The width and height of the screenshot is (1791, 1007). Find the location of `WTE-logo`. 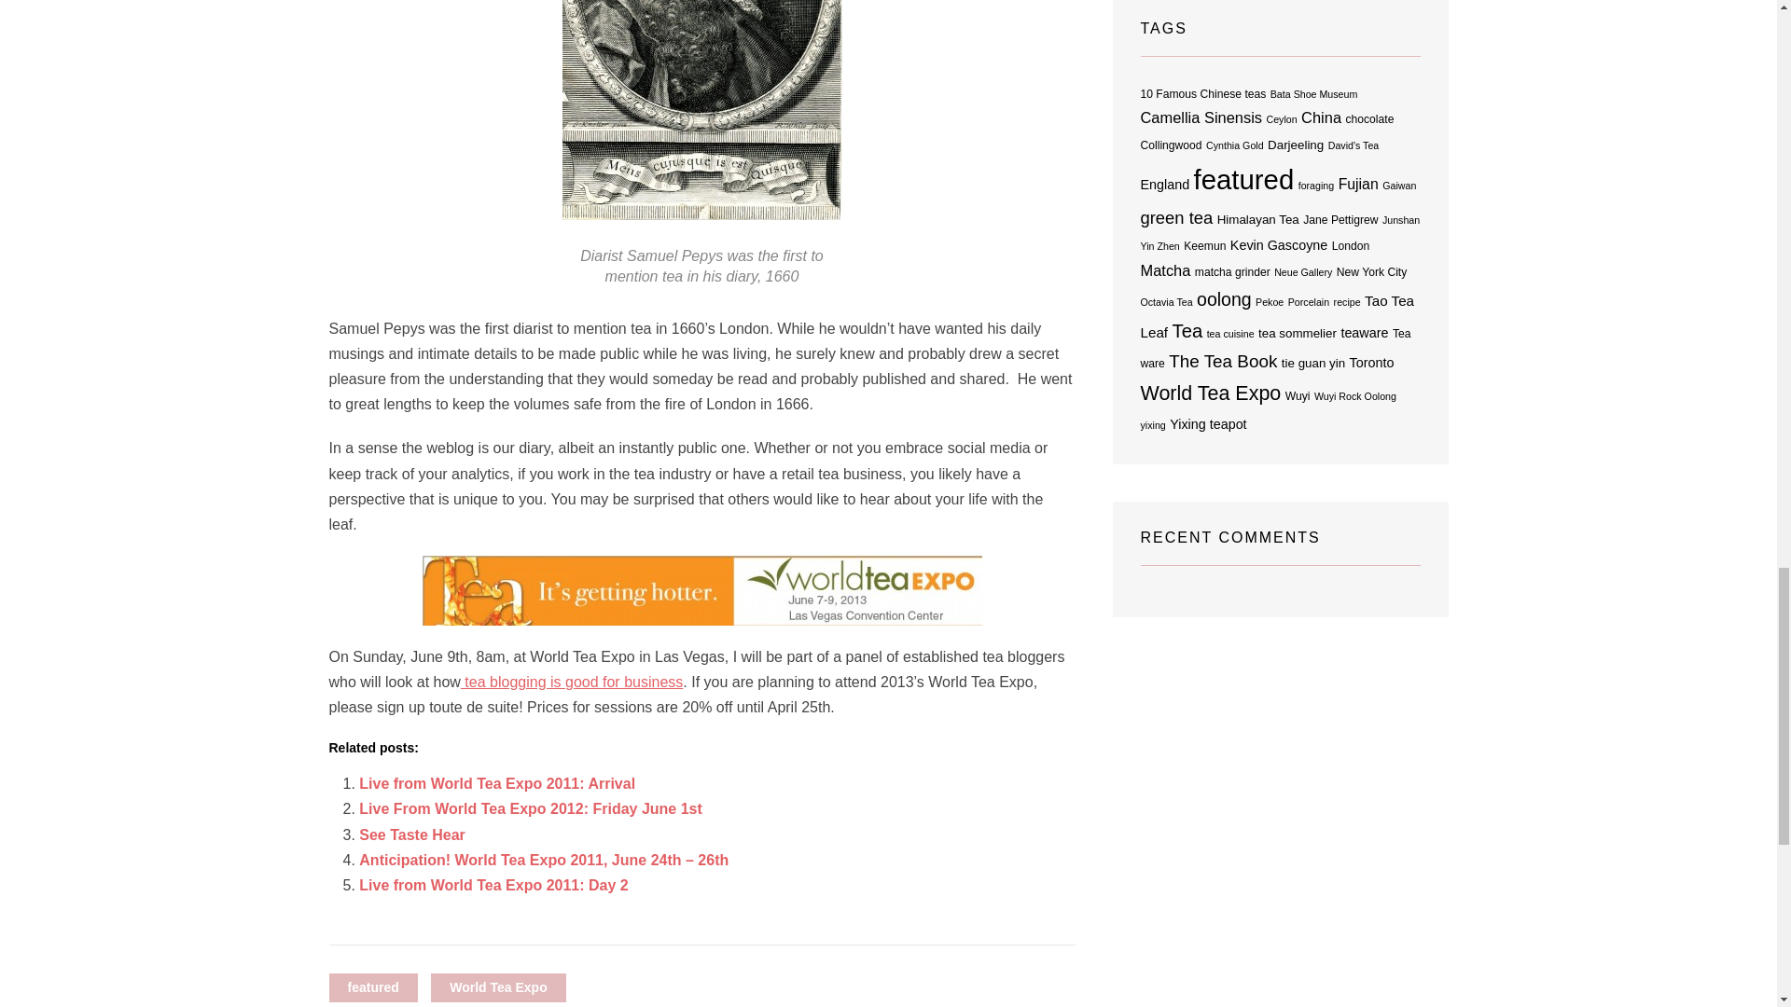

WTE-logo is located at coordinates (701, 590).